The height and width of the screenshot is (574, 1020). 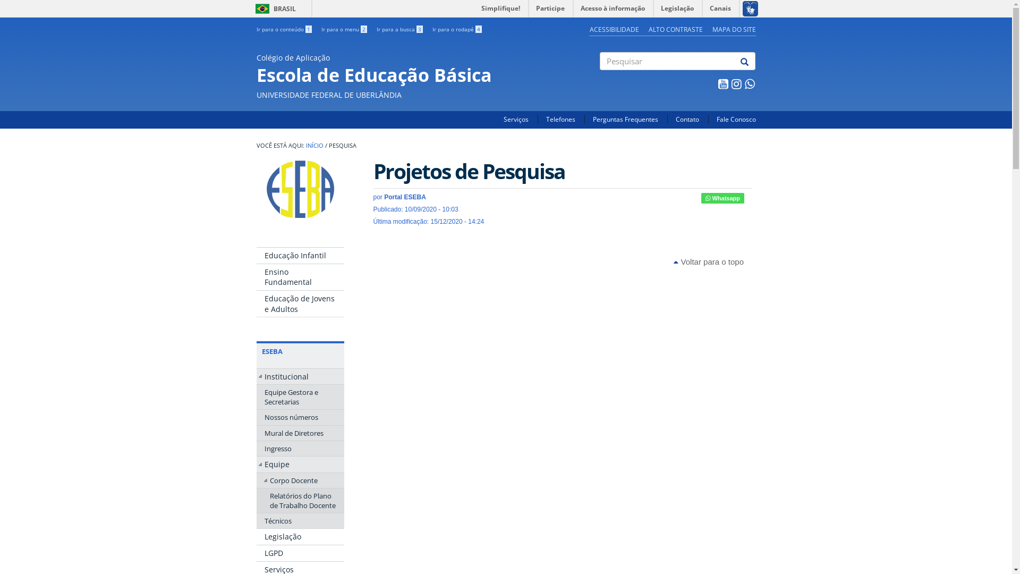 What do you see at coordinates (709, 261) in the screenshot?
I see `Voltar para o topo` at bounding box center [709, 261].